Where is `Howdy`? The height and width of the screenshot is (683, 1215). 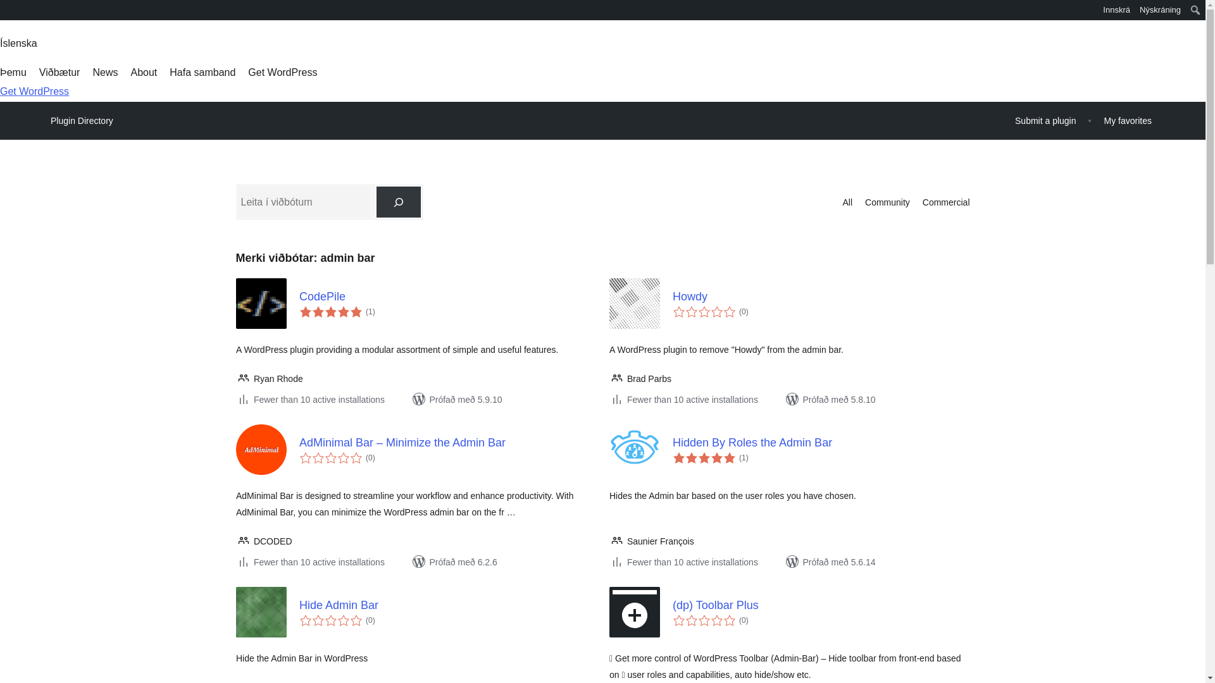 Howdy is located at coordinates (820, 296).